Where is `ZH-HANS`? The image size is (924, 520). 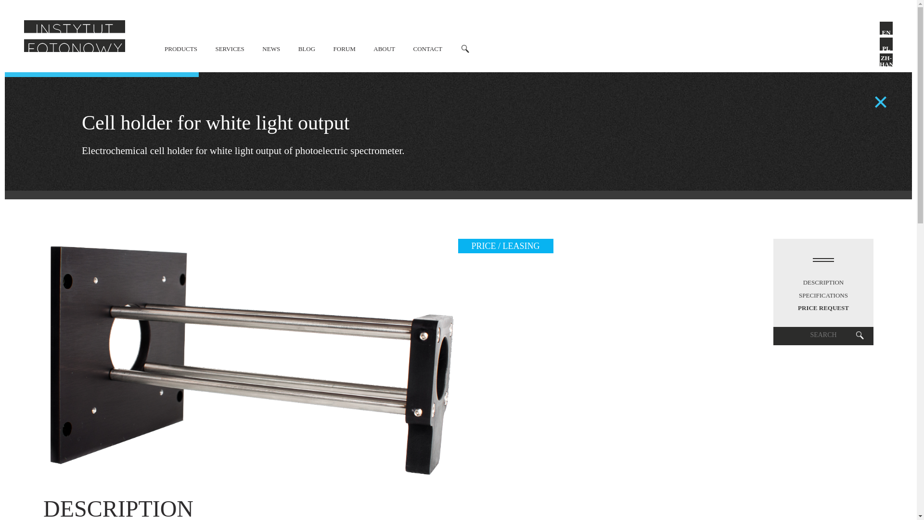
ZH-HANS is located at coordinates (885, 60).